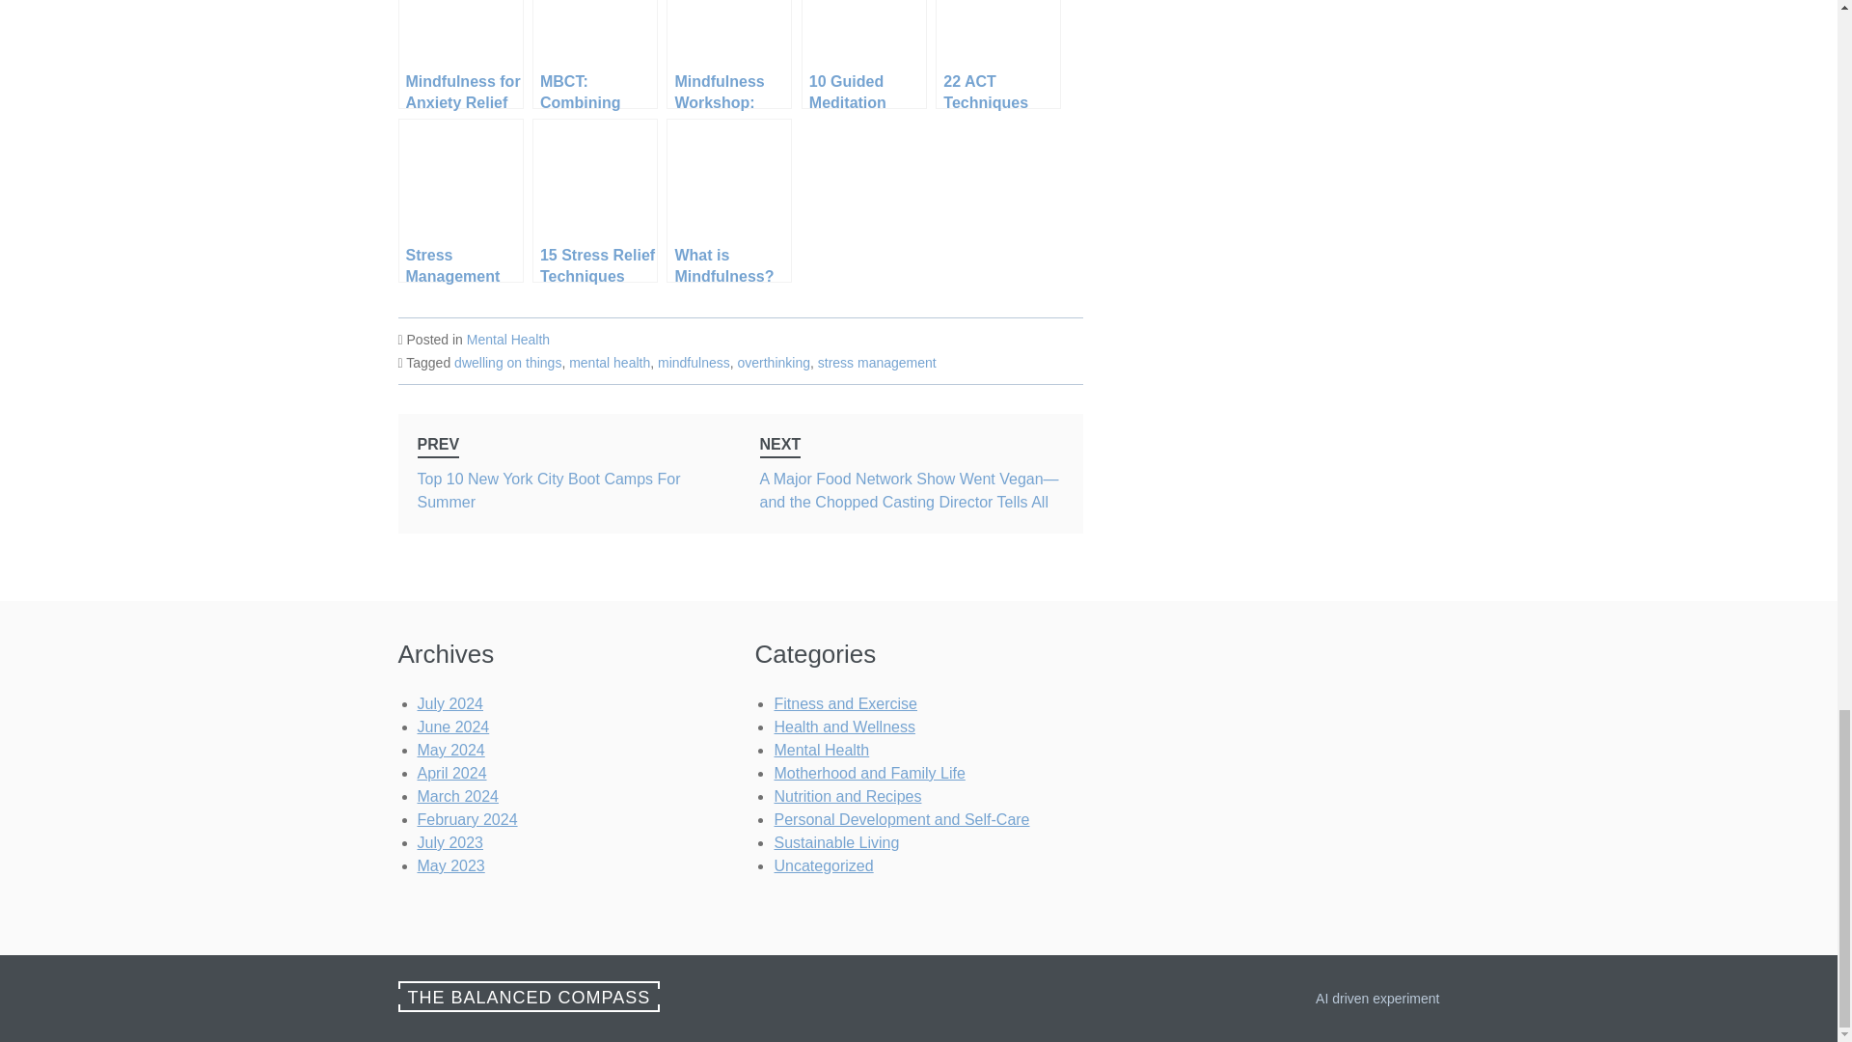 Image resolution: width=1852 pixels, height=1042 pixels. I want to click on MBCT: Combining Mindfulness and Cognitive Behavior Therapy, so click(594, 54).